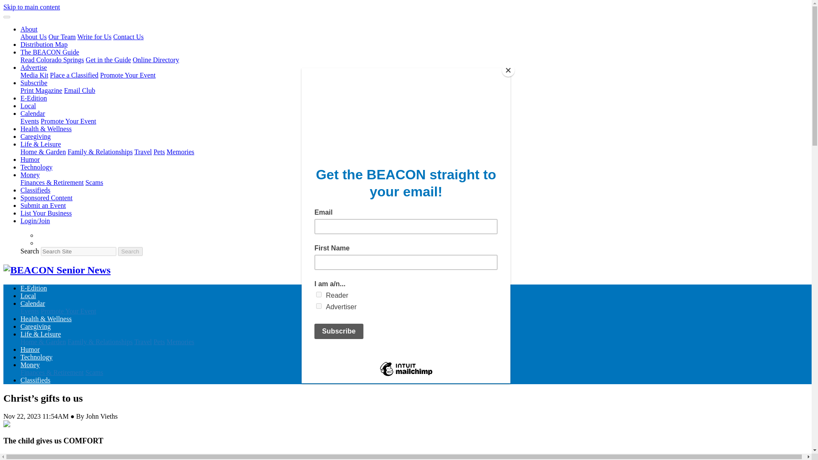 This screenshot has height=460, width=818. What do you see at coordinates (79, 90) in the screenshot?
I see `Email Club` at bounding box center [79, 90].